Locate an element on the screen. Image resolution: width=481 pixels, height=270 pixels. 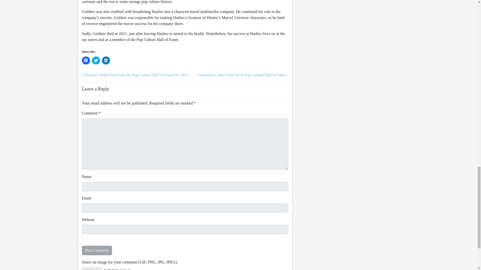
Click to share on LinkedIn is located at coordinates (105, 60).